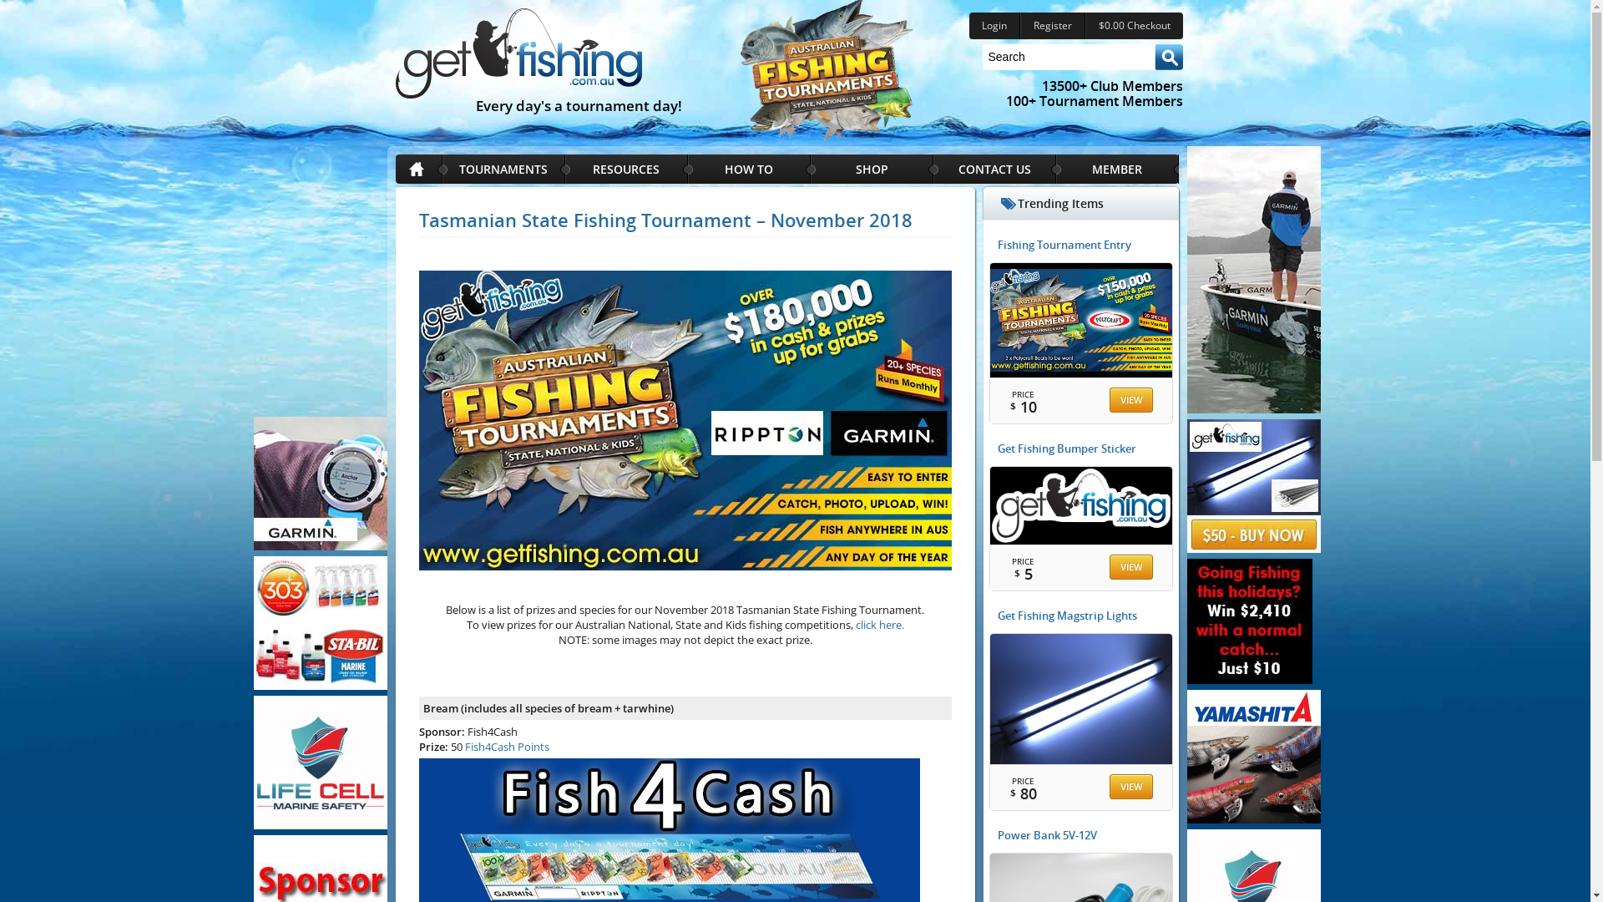  I want to click on MEMBER, so click(1117, 169).